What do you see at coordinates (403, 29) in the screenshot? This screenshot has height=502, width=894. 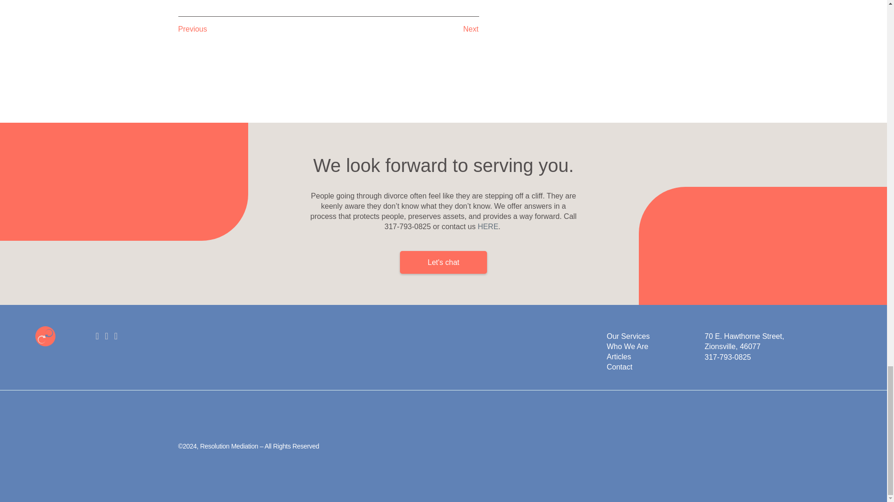 I see `Next` at bounding box center [403, 29].